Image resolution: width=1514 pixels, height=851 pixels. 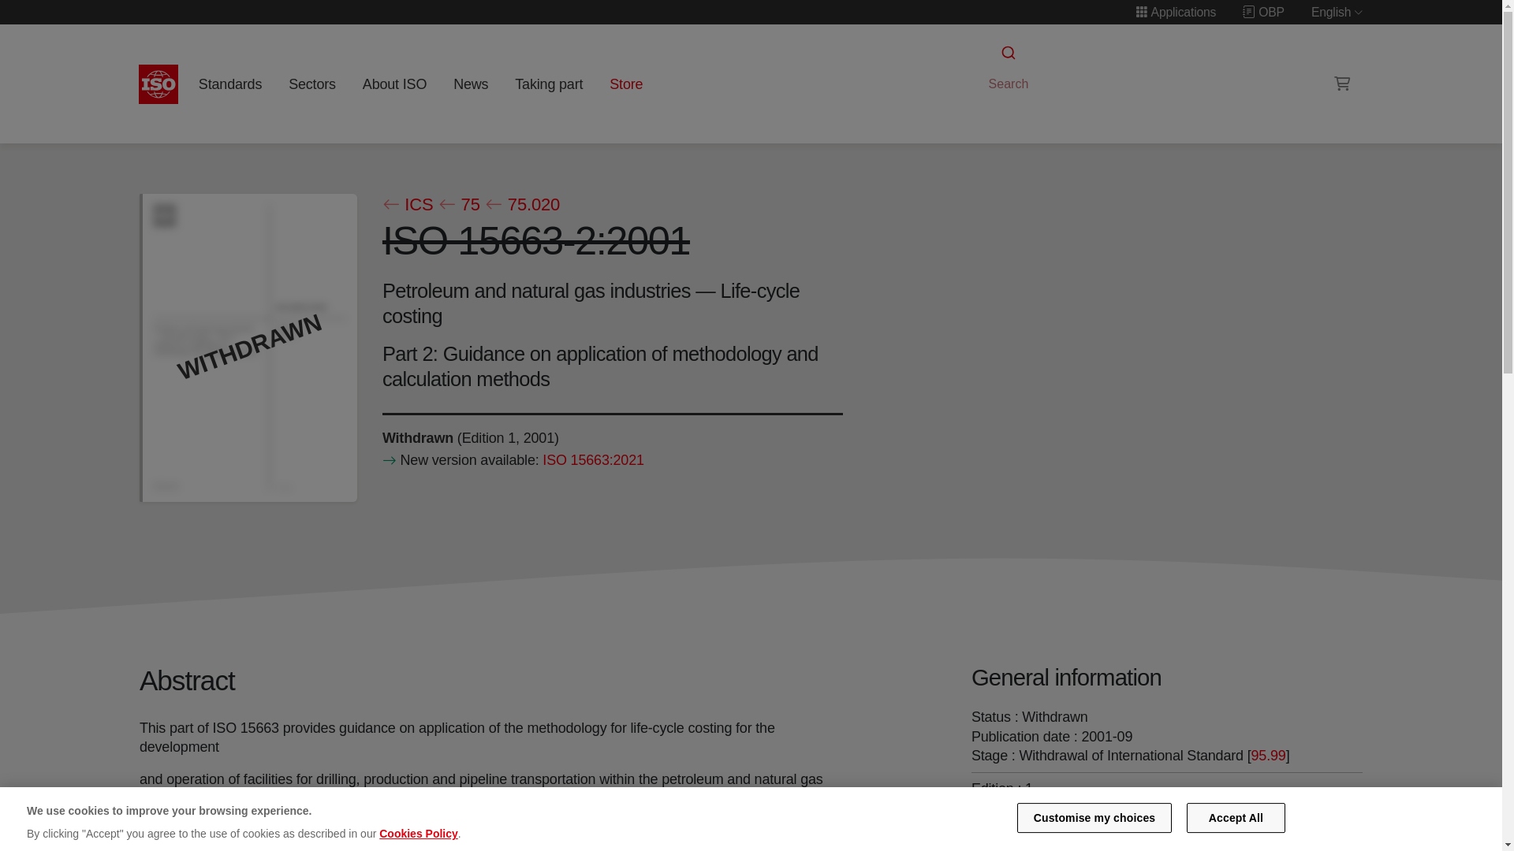 What do you see at coordinates (522, 205) in the screenshot?
I see `75.020` at bounding box center [522, 205].